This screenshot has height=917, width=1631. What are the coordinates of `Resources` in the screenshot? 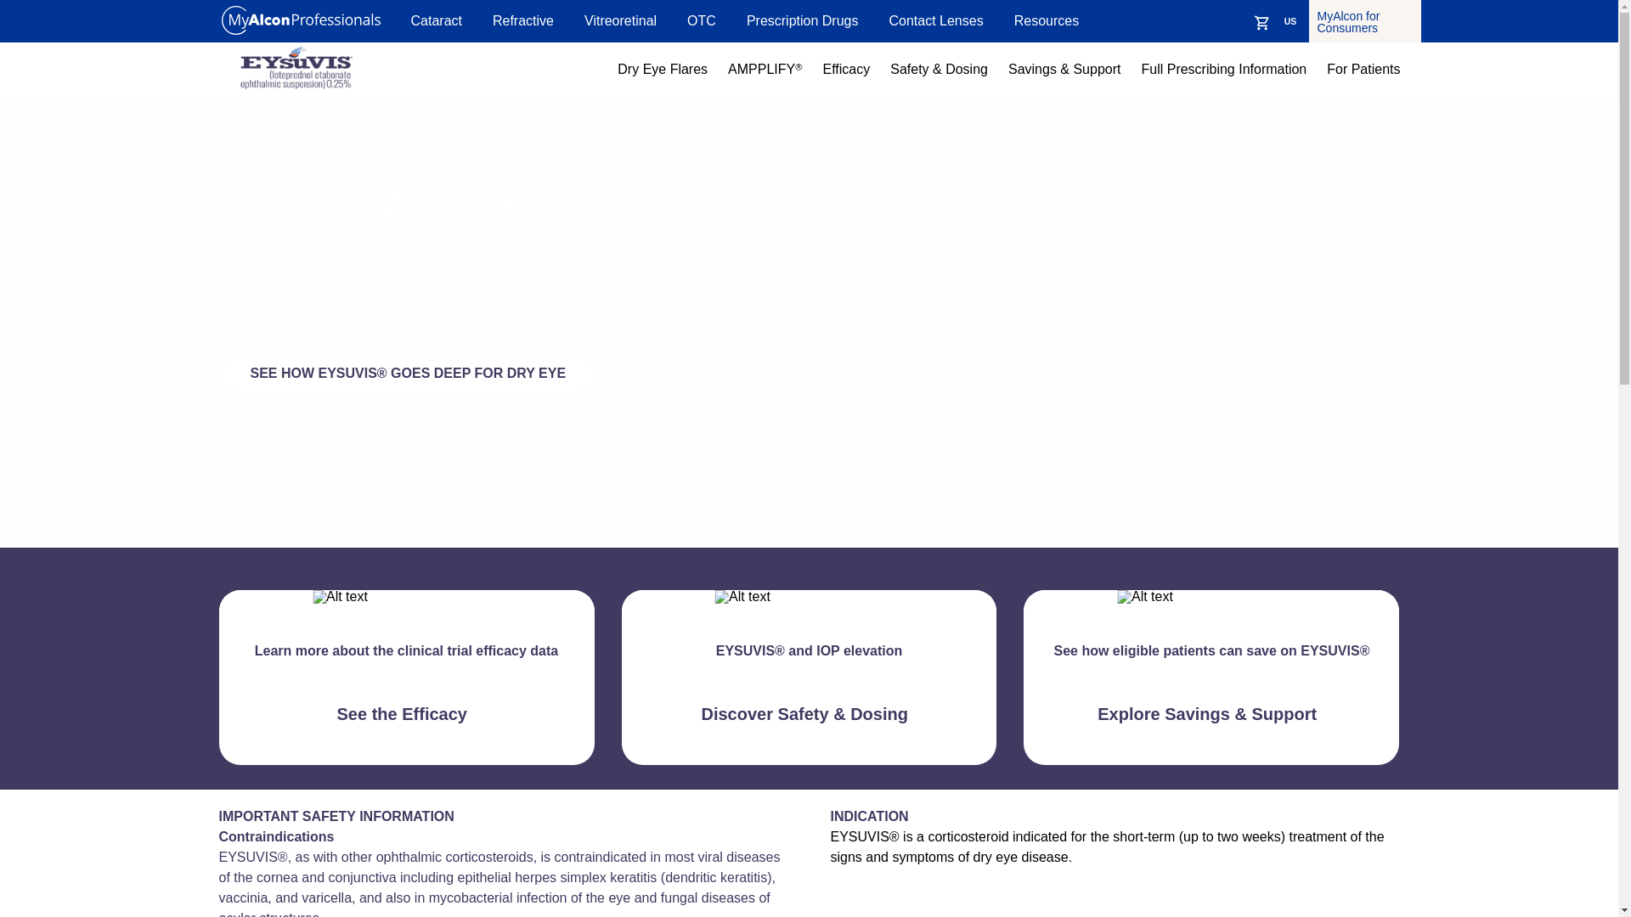 It's located at (1047, 20).